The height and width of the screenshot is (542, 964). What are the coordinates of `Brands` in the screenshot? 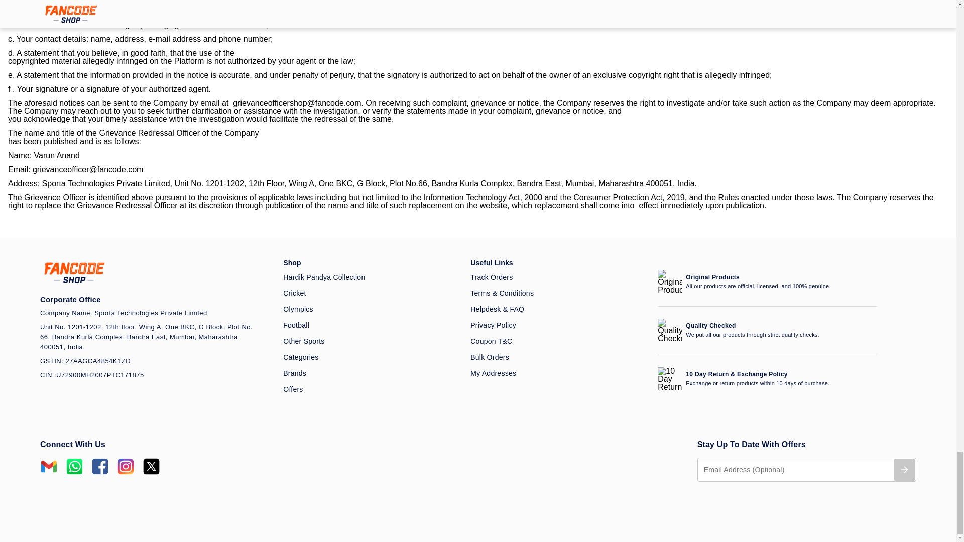 It's located at (371, 373).